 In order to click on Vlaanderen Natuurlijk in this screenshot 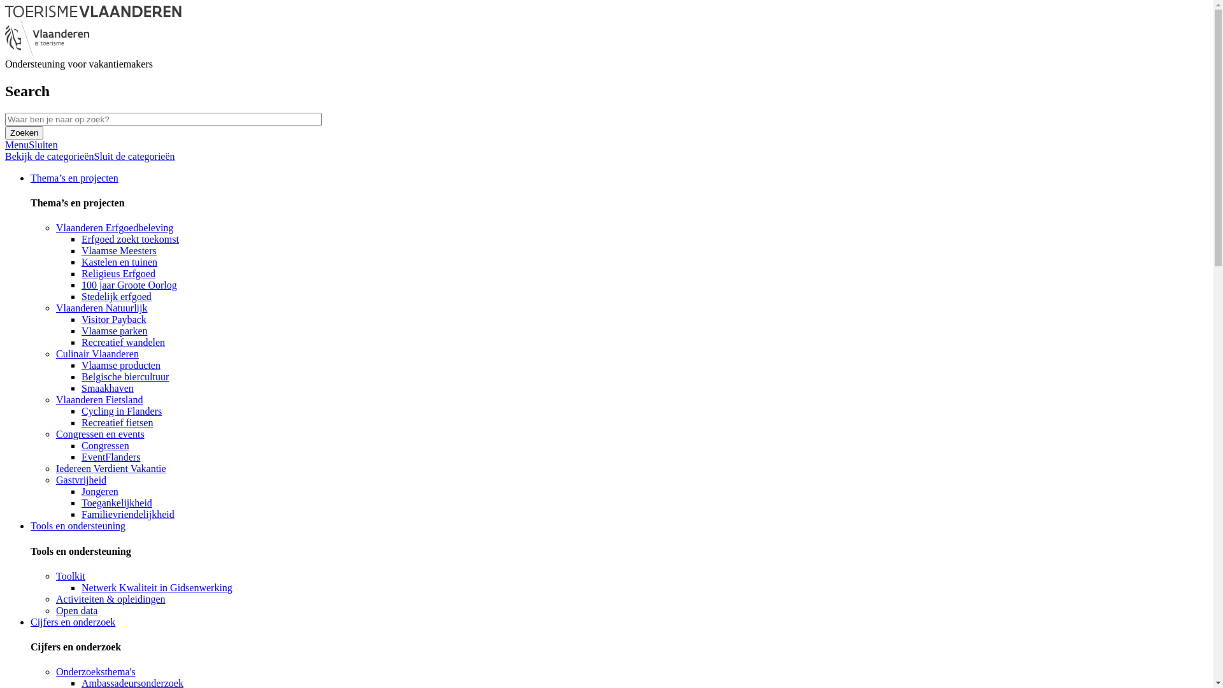, I will do `click(102, 308)`.